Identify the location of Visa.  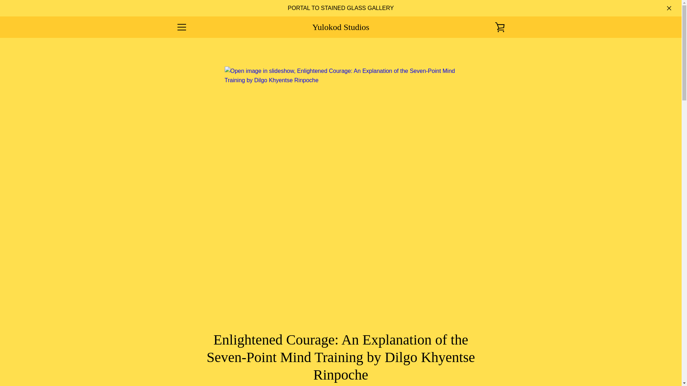
(499, 367).